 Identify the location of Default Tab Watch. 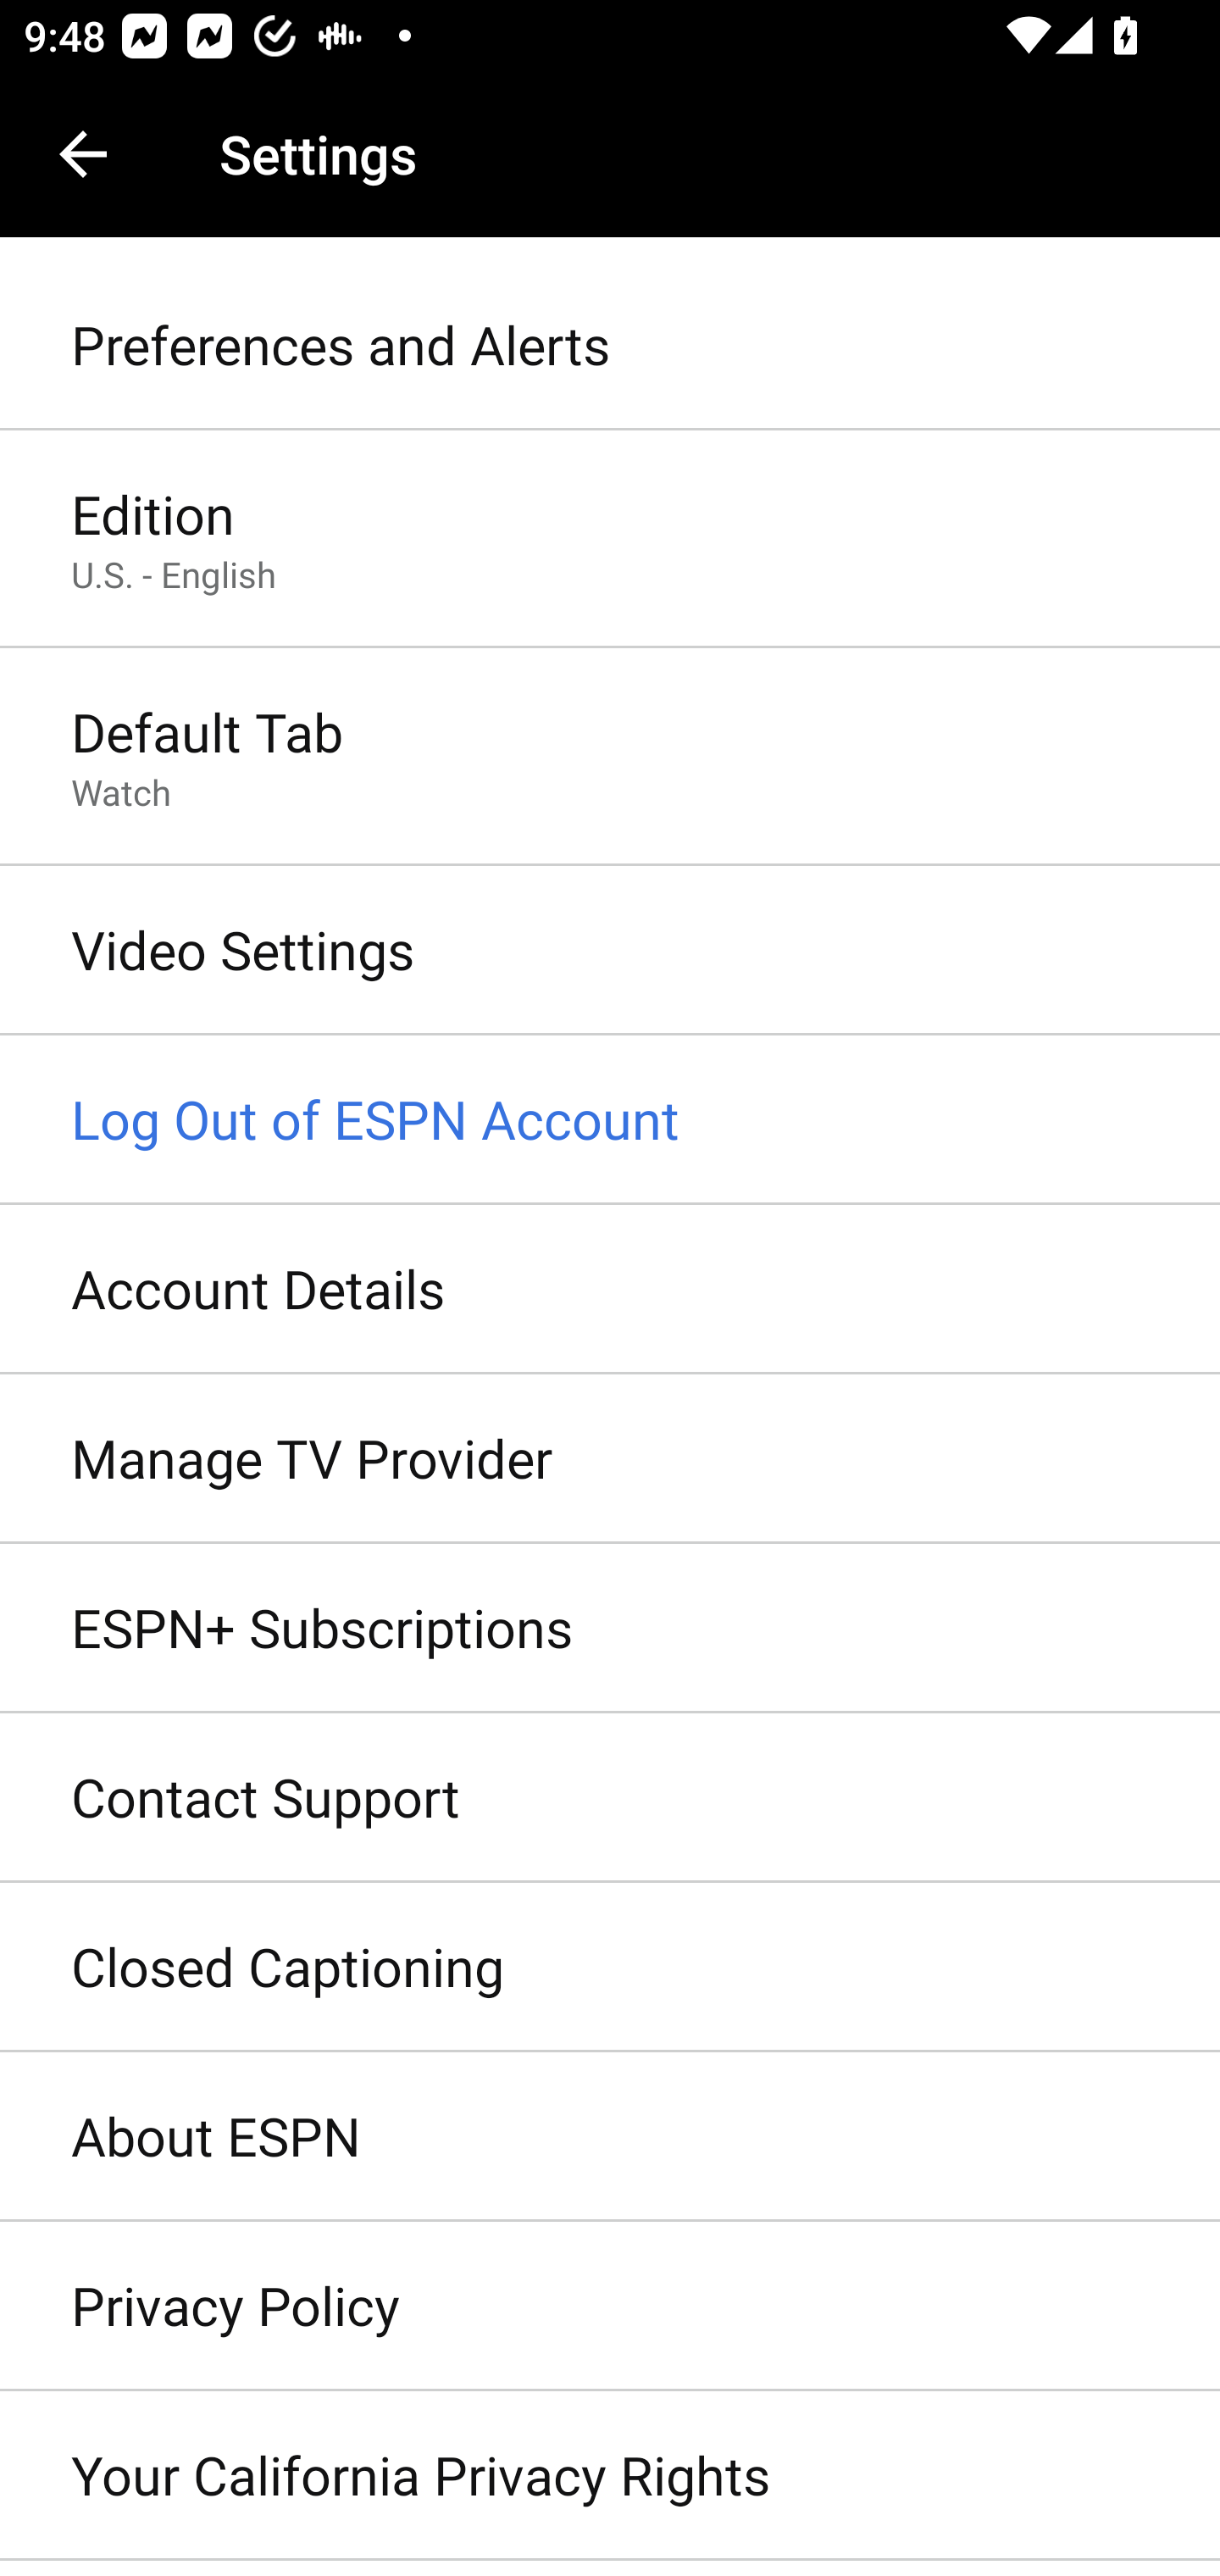
(610, 758).